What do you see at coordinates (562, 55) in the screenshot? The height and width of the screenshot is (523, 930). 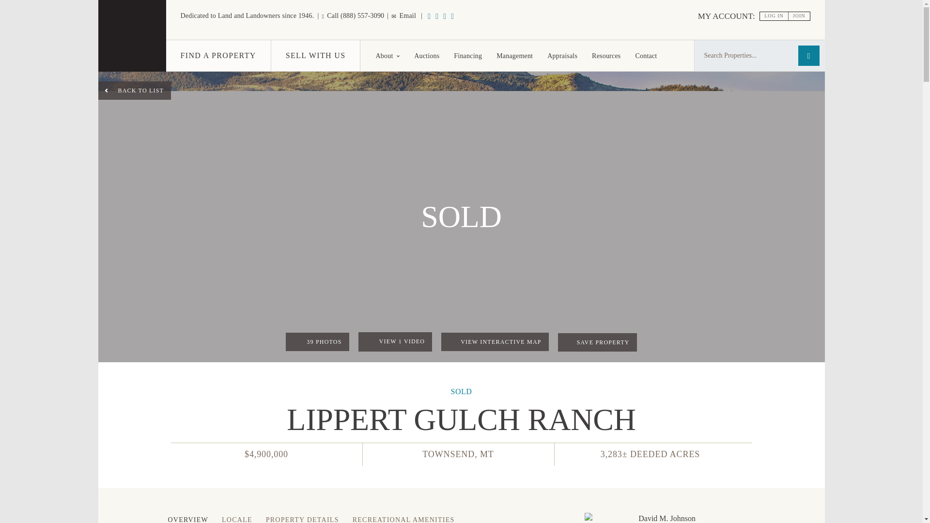 I see `Appraisals` at bounding box center [562, 55].